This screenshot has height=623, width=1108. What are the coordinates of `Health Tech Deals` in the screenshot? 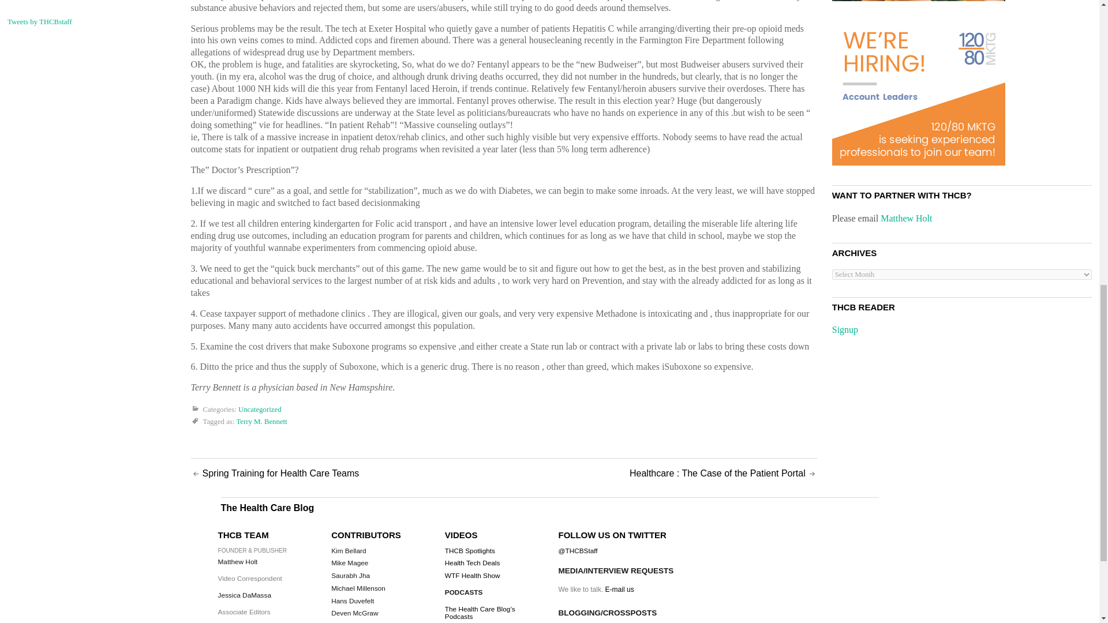 It's located at (473, 562).